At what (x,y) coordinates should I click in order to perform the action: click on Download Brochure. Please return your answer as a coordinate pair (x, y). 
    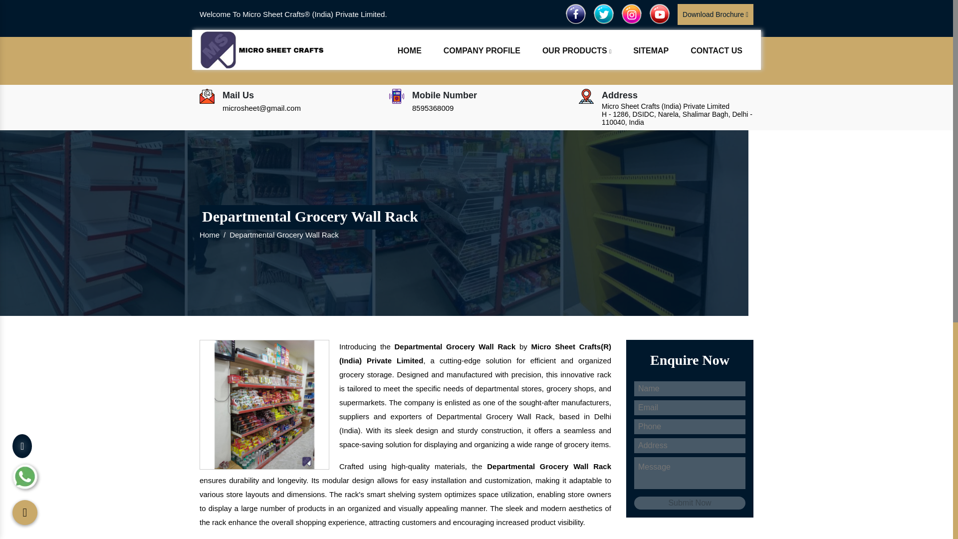
    Looking at the image, I should click on (715, 14).